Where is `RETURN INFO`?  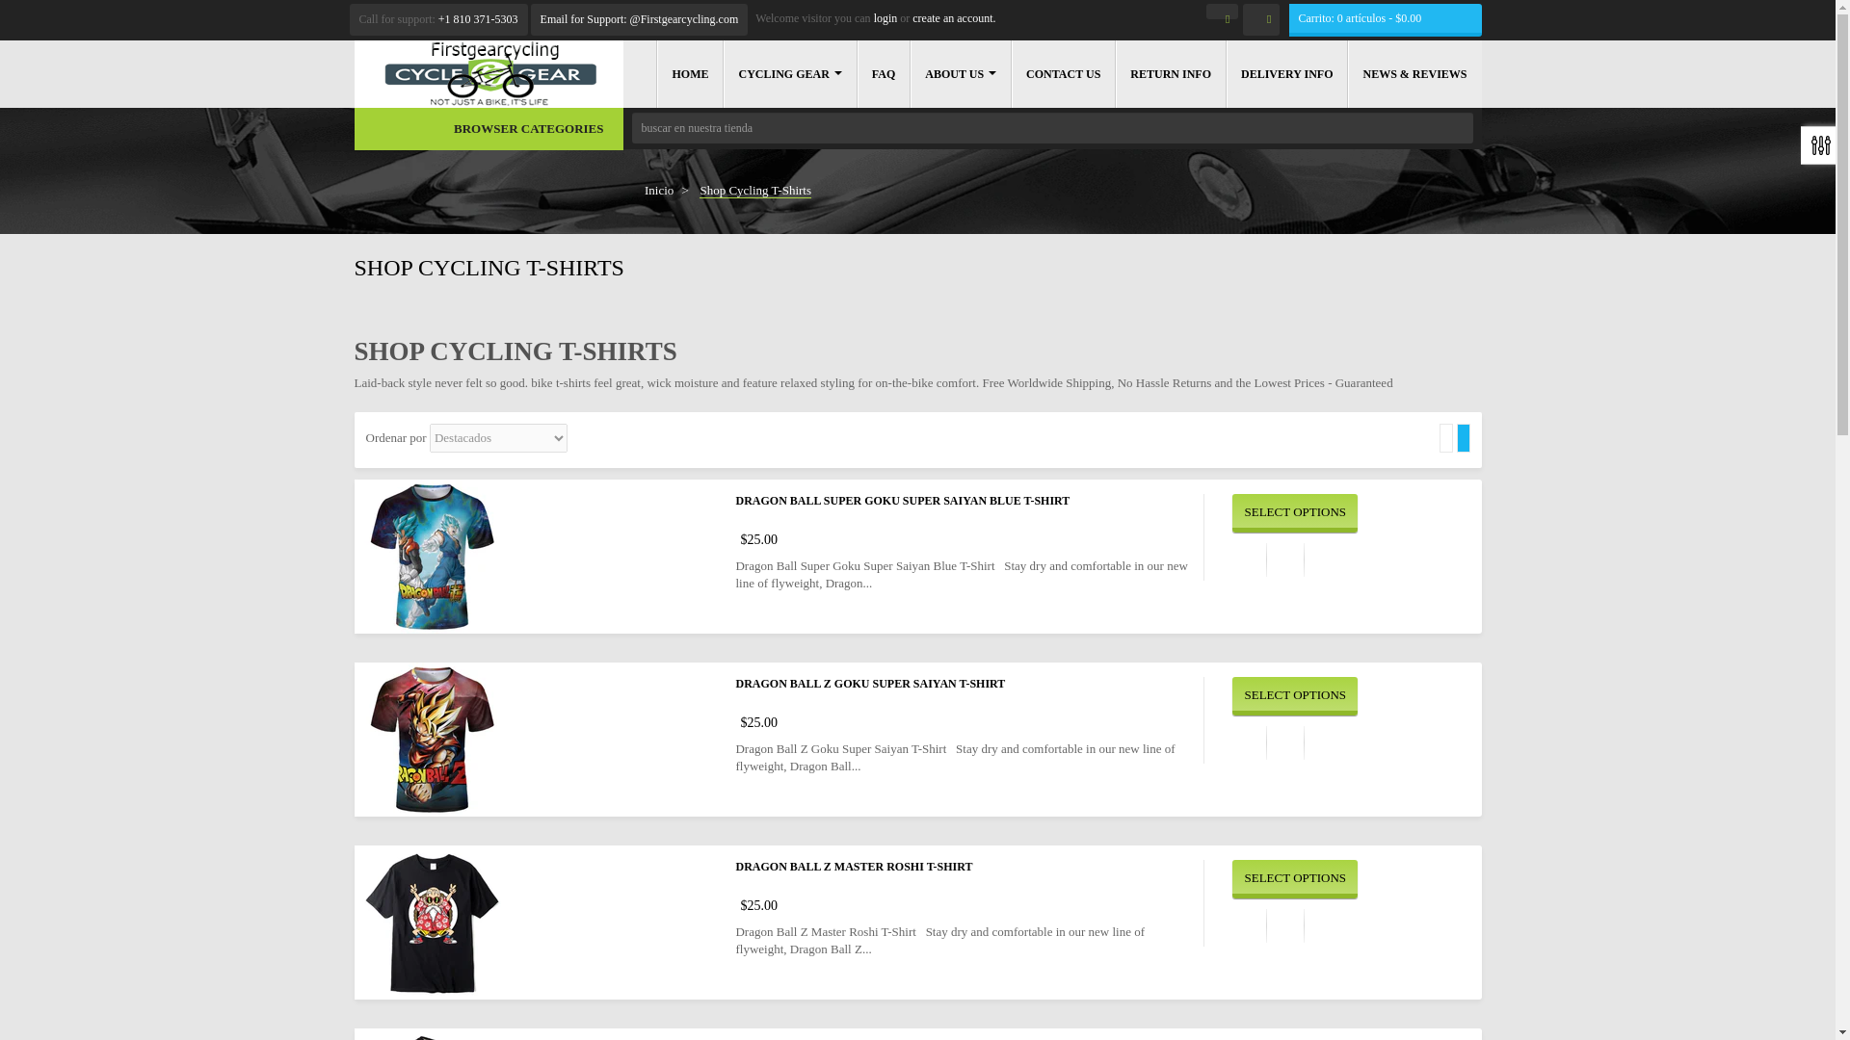
RETURN INFO is located at coordinates (1170, 74).